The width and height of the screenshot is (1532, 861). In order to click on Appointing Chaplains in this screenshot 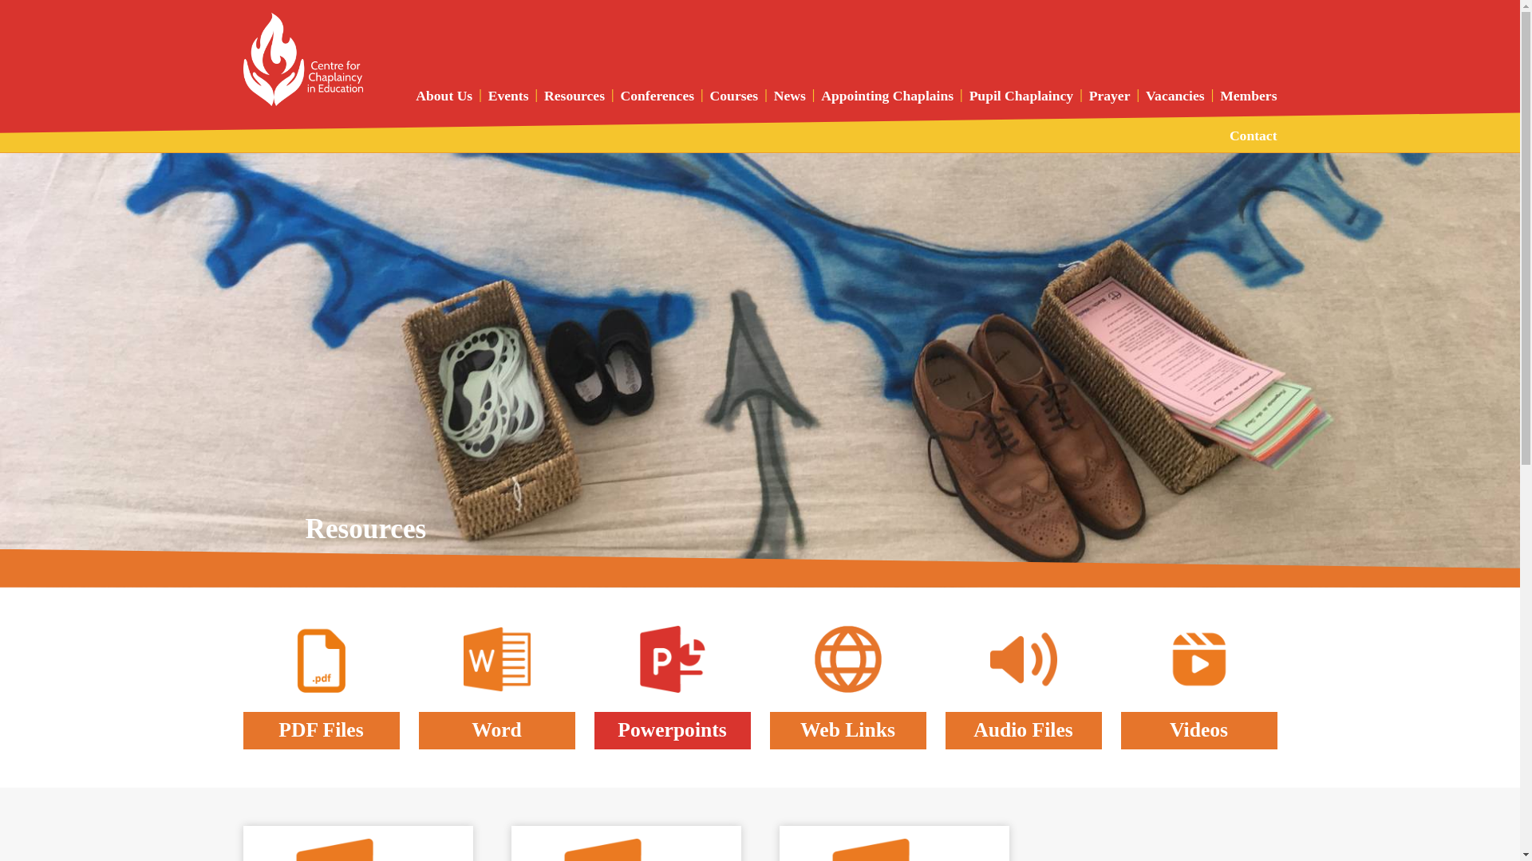, I will do `click(887, 95)`.